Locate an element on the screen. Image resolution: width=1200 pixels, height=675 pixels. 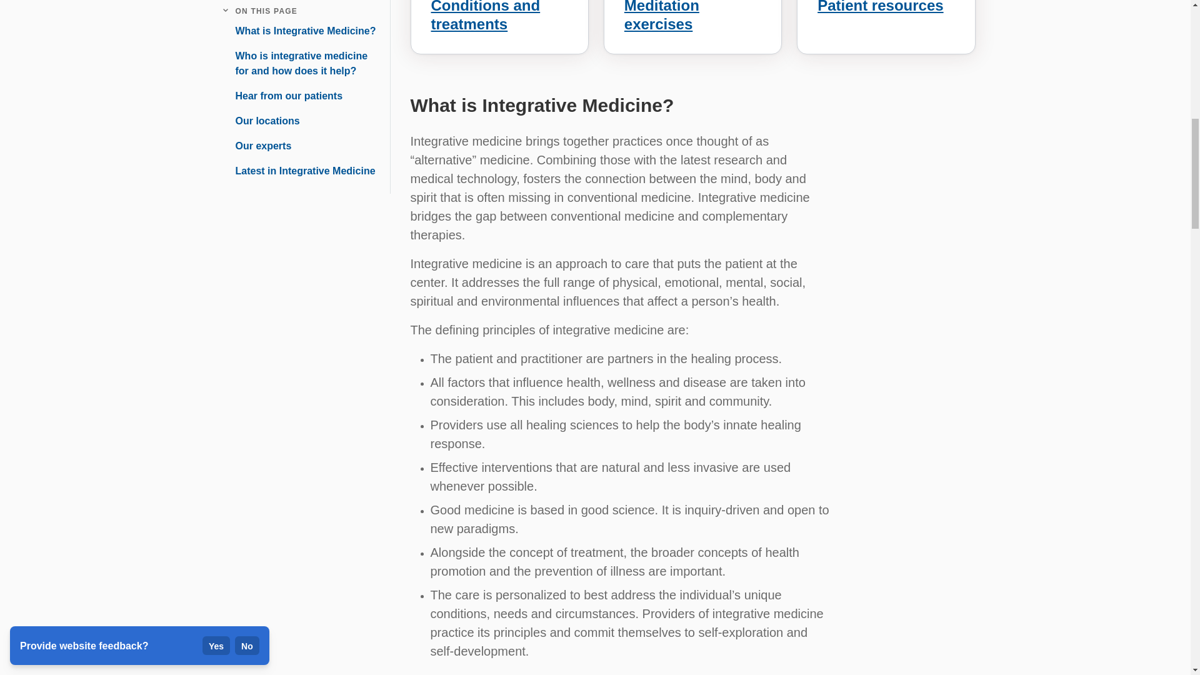
What is Integrative Medicine? is located at coordinates (300, 31).